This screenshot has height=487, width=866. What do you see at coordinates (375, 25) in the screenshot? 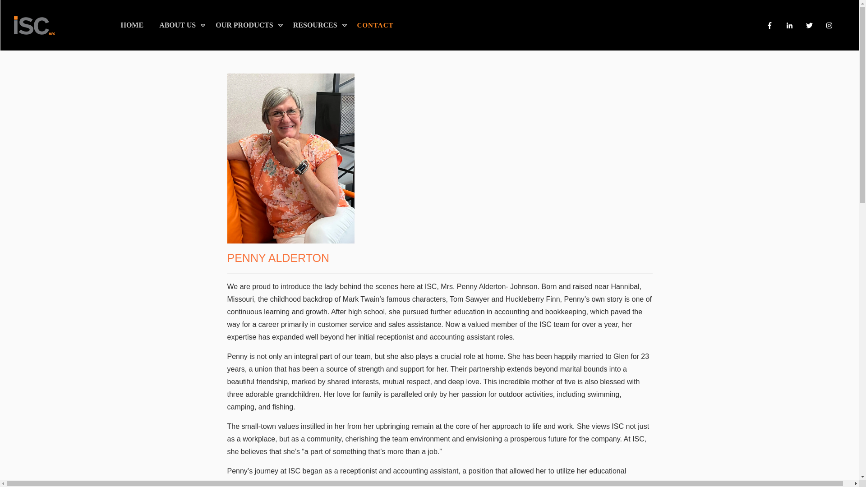
I see `CONTACT` at bounding box center [375, 25].